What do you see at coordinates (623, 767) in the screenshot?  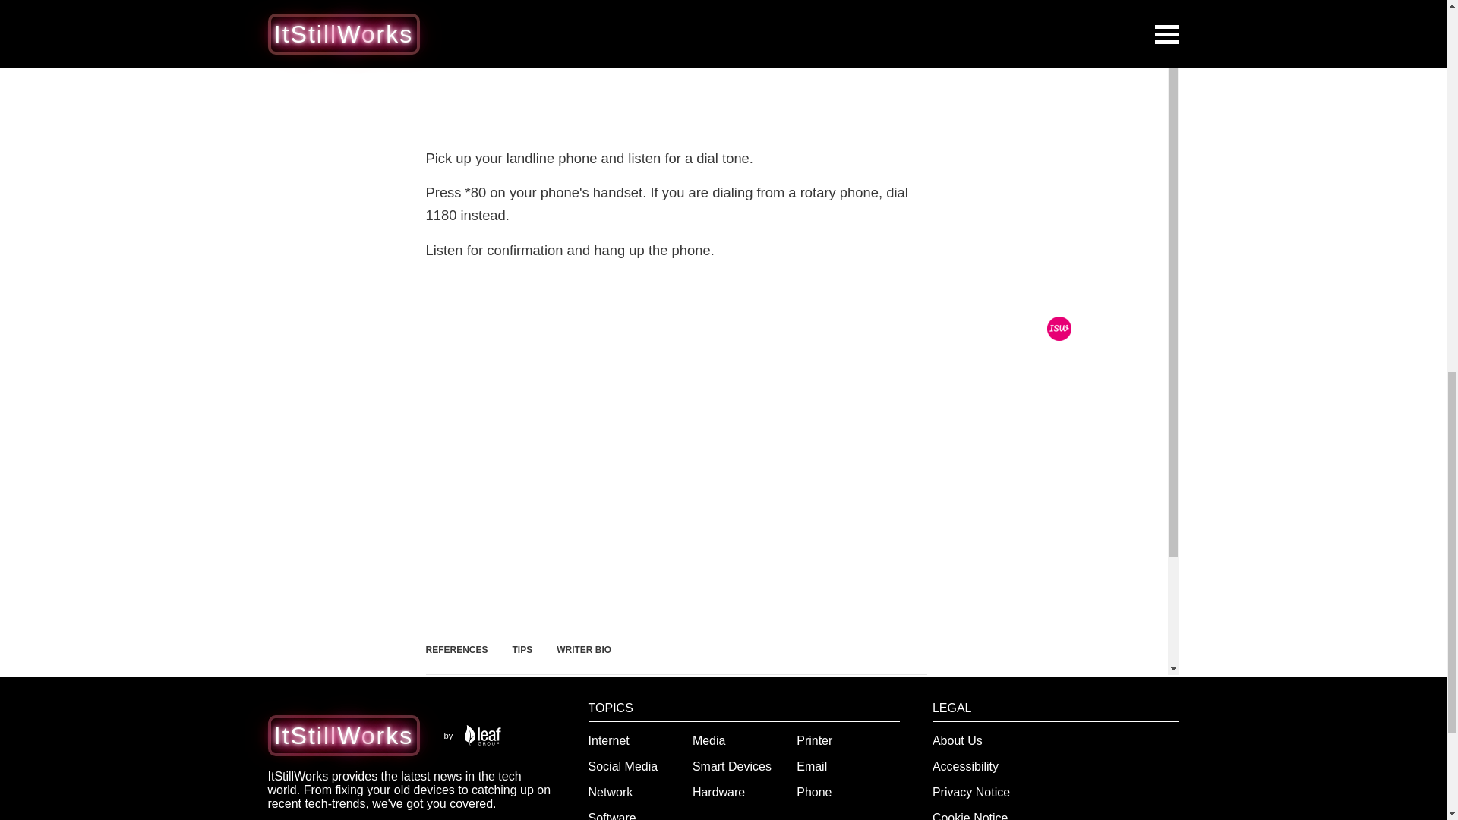 I see `Social Media` at bounding box center [623, 767].